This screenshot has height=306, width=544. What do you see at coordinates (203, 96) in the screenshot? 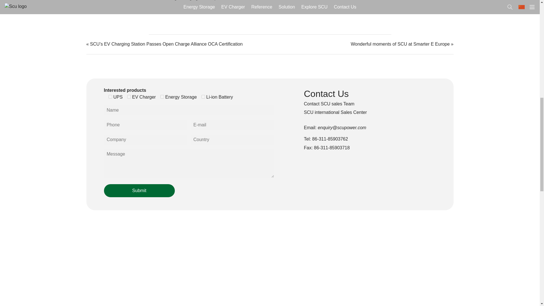
I see `Li-ion Battery` at bounding box center [203, 96].